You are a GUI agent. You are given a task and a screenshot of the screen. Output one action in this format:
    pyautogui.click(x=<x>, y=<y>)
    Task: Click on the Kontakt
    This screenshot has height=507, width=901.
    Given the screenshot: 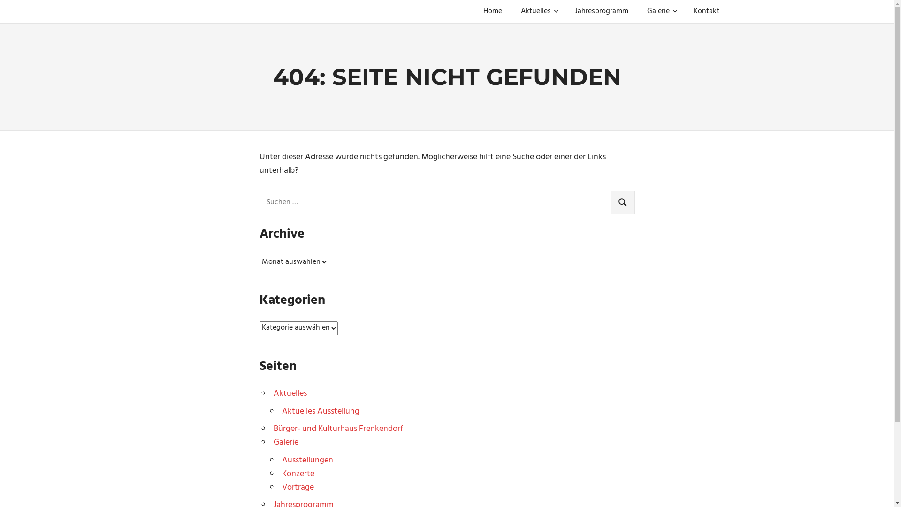 What is the action you would take?
    pyautogui.click(x=707, y=12)
    